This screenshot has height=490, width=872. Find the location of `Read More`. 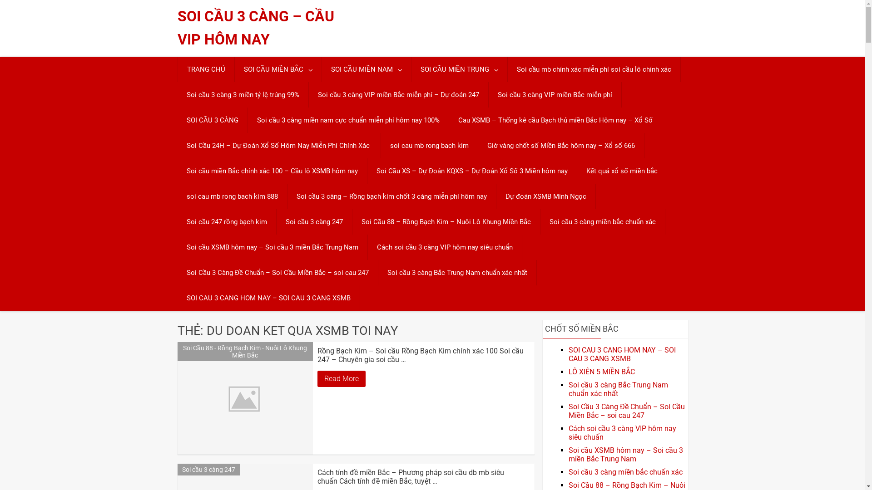

Read More is located at coordinates (341, 379).